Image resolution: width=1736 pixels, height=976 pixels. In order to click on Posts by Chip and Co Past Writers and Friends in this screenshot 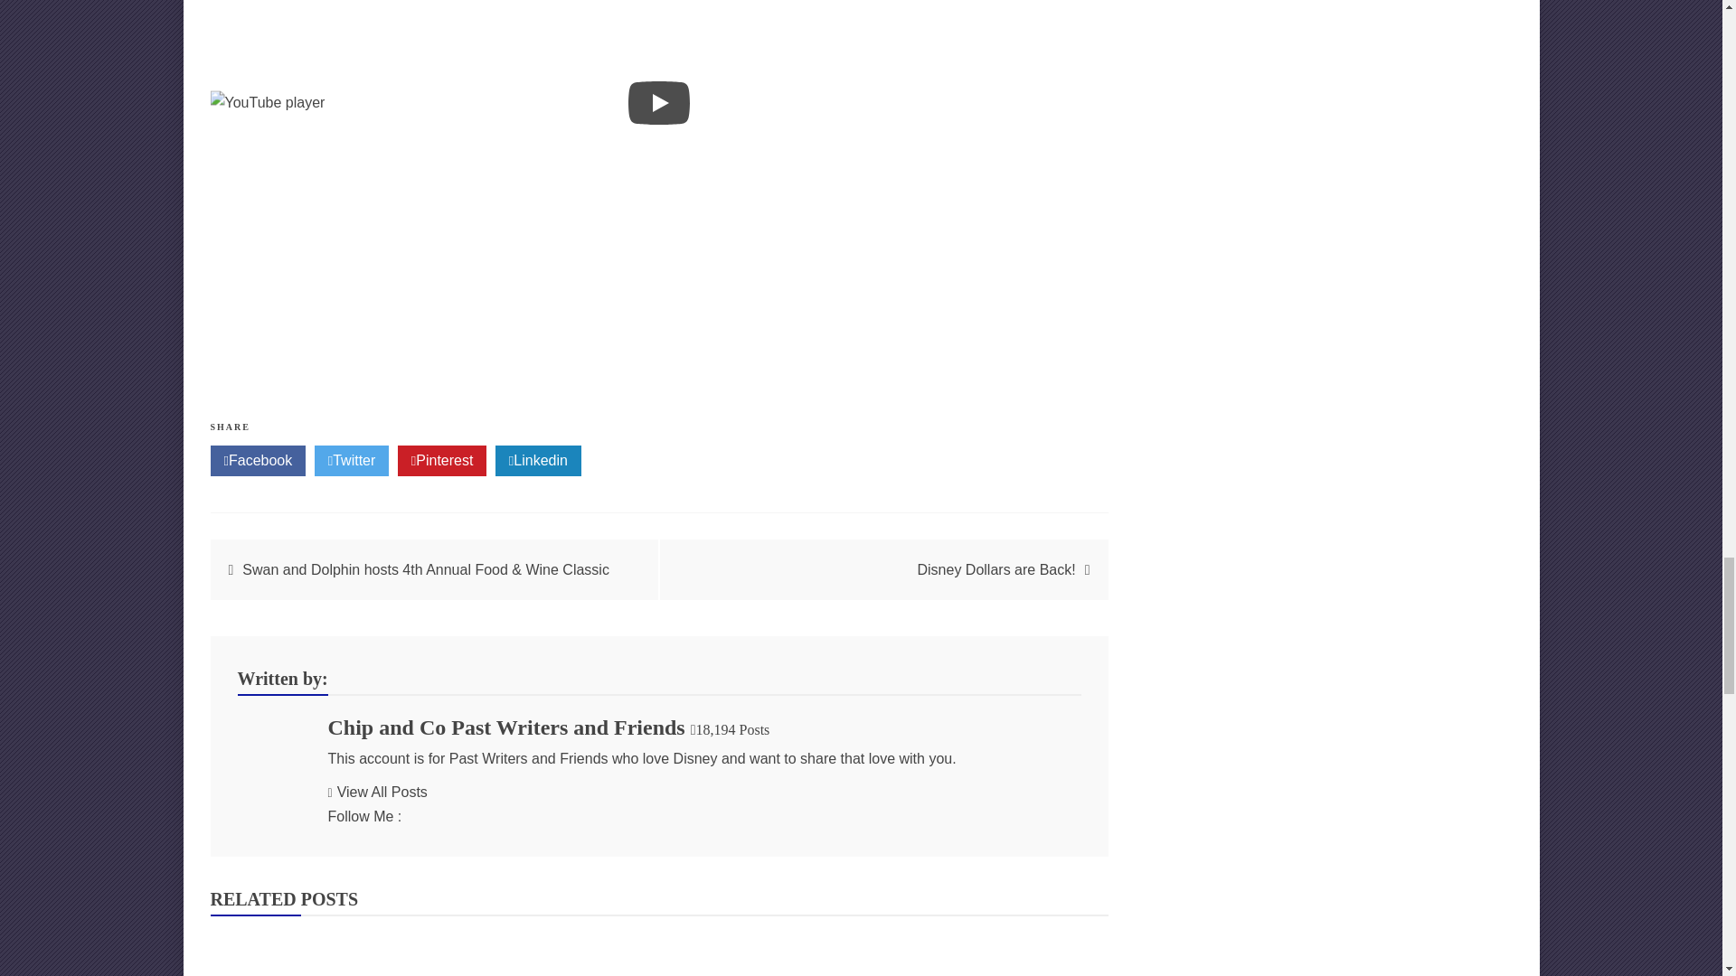, I will do `click(505, 727)`.